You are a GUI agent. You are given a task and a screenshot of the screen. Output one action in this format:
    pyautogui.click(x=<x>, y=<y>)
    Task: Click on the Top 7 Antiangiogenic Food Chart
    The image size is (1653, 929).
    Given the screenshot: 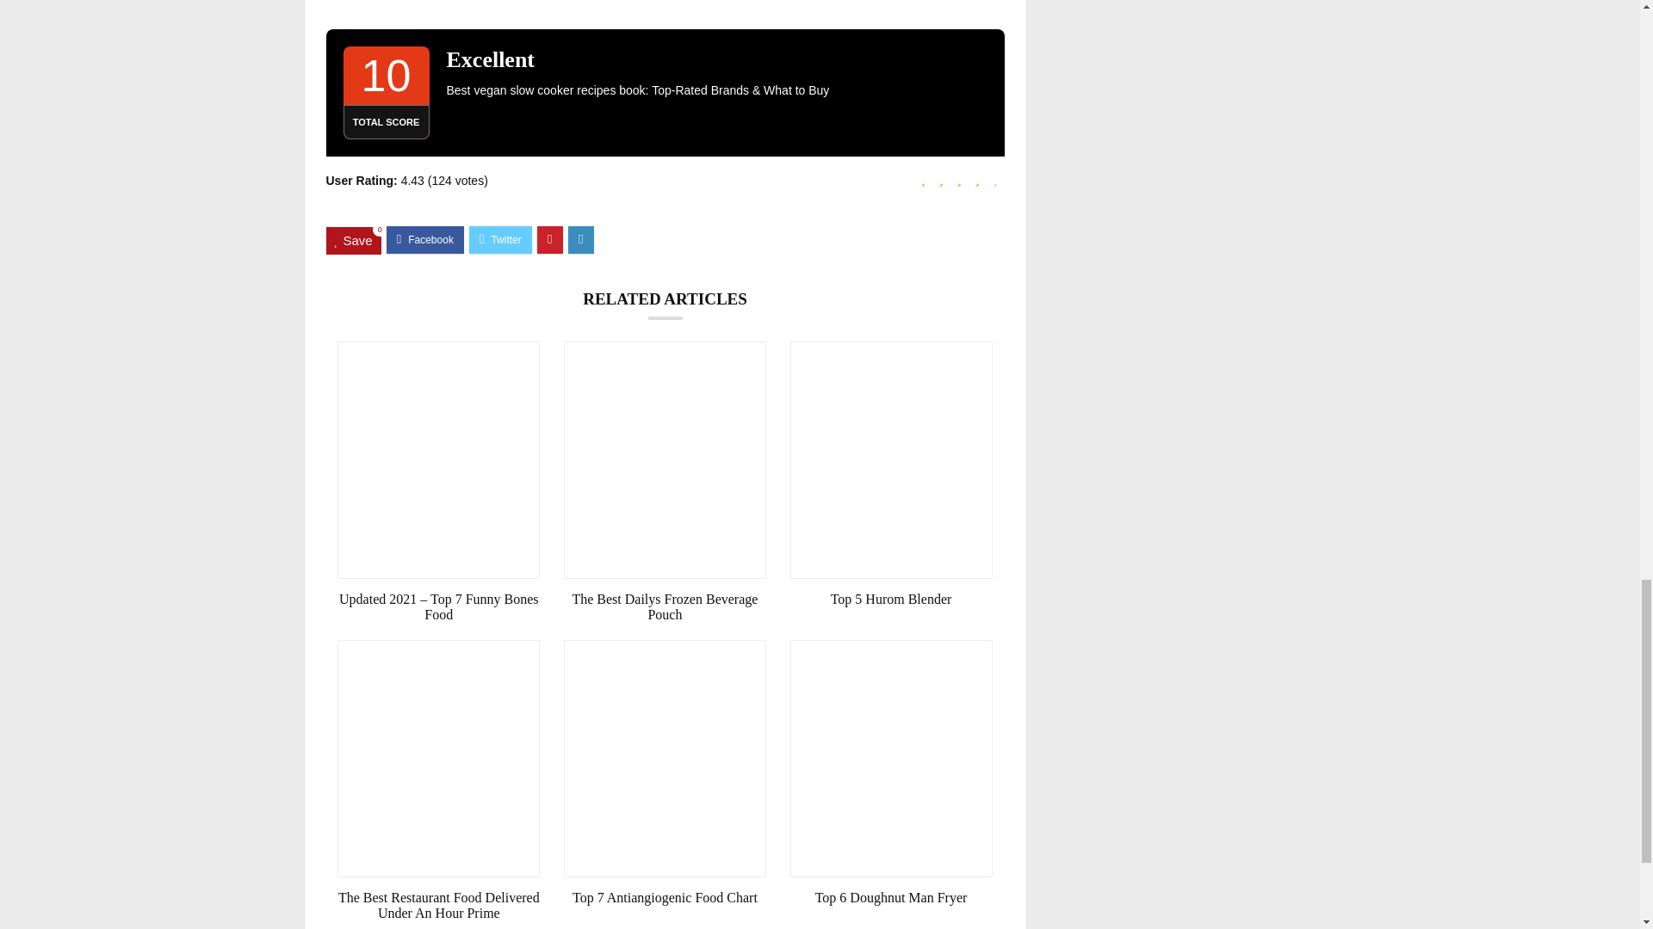 What is the action you would take?
    pyautogui.click(x=665, y=898)
    